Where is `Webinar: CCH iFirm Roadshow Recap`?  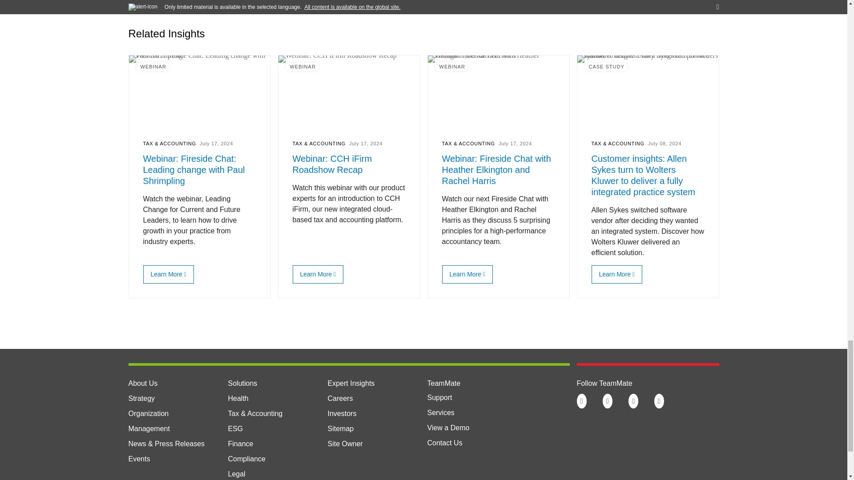
Webinar: CCH iFirm Roadshow Recap is located at coordinates (316, 274).